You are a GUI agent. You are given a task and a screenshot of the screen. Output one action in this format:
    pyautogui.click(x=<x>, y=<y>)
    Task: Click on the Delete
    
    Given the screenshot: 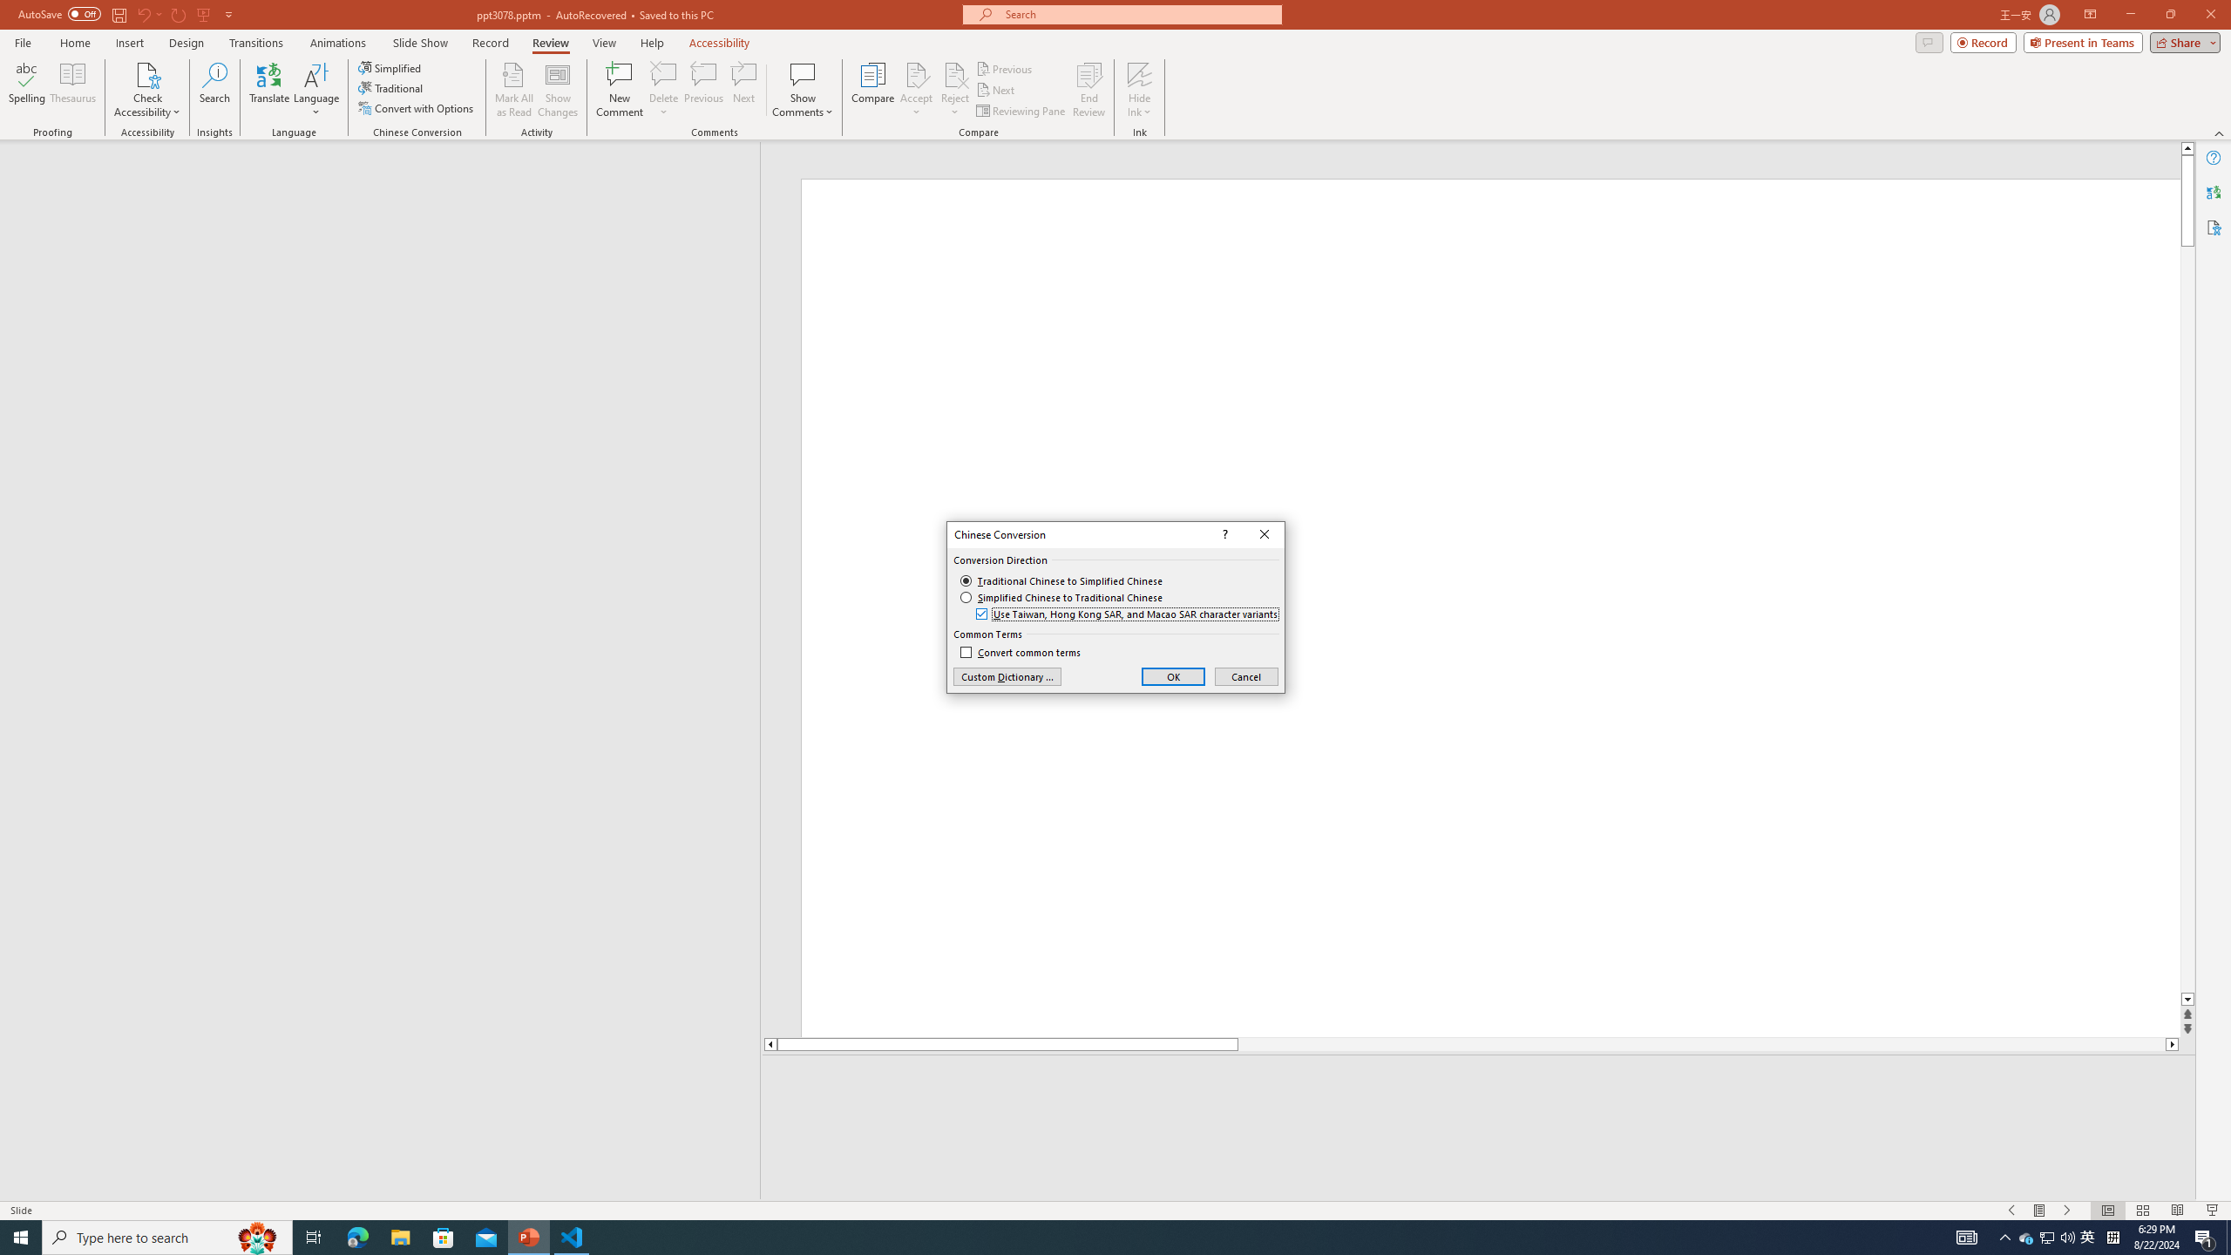 What is the action you would take?
    pyautogui.click(x=663, y=74)
    